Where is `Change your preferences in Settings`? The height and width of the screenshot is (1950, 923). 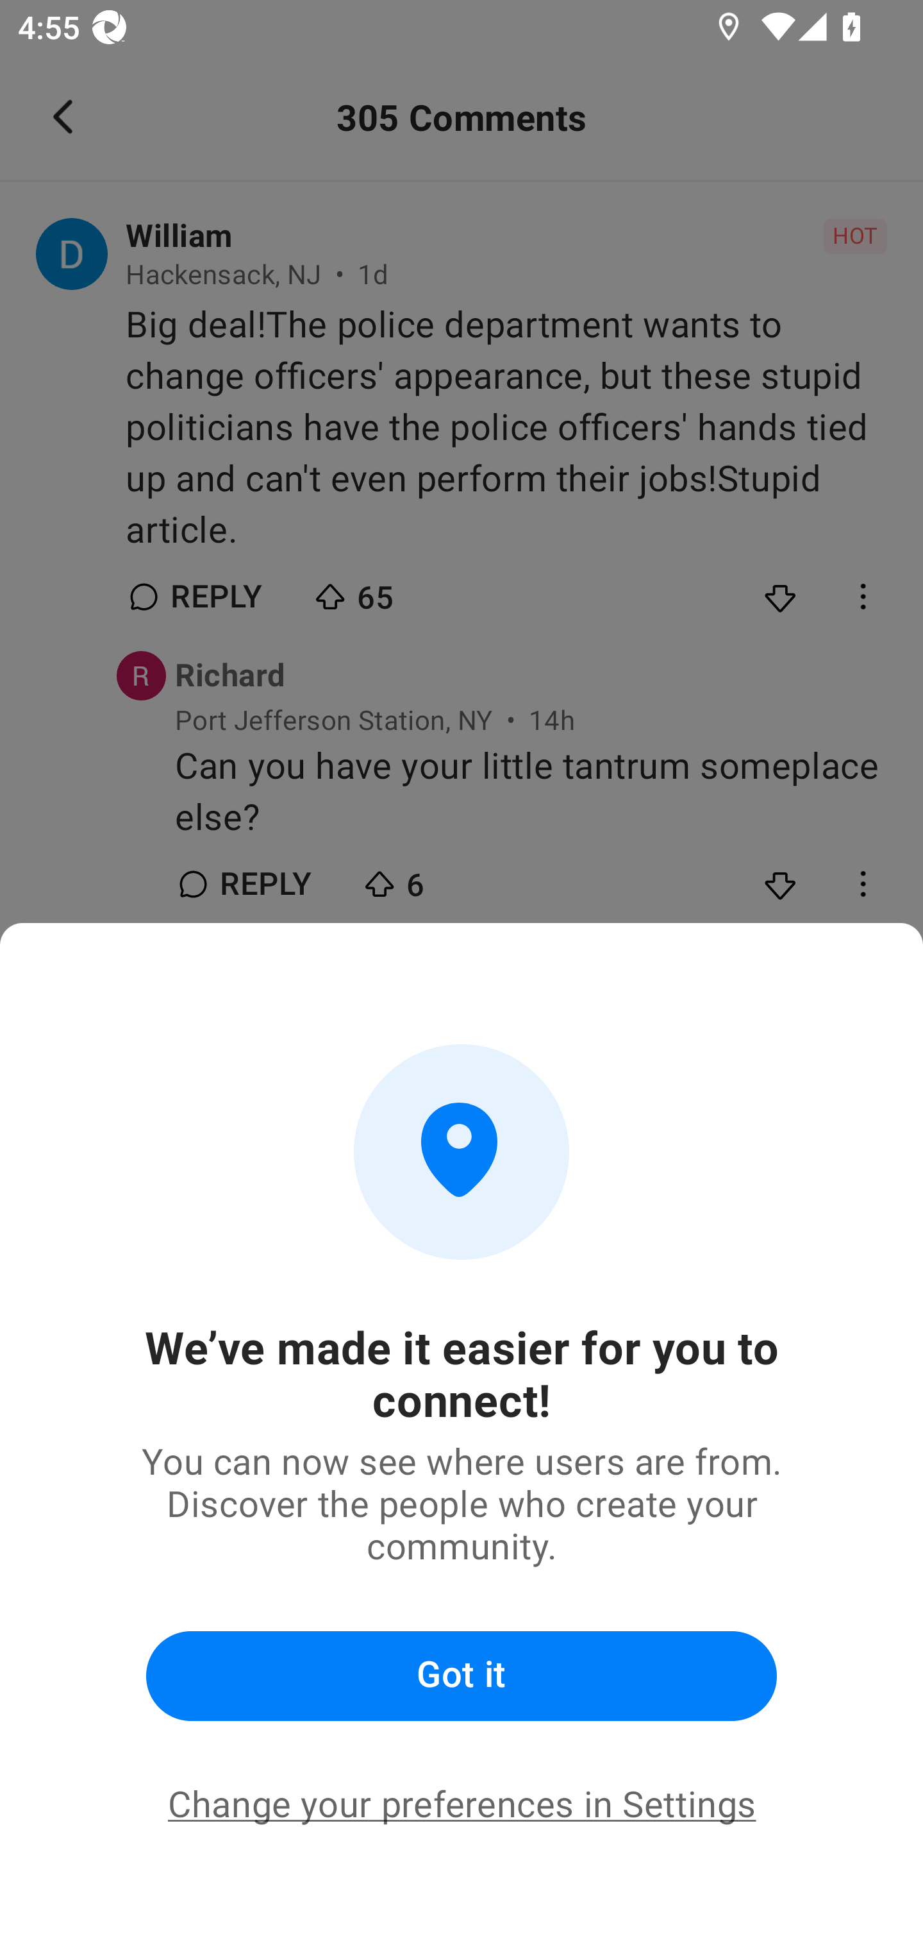 Change your preferences in Settings is located at coordinates (462, 1805).